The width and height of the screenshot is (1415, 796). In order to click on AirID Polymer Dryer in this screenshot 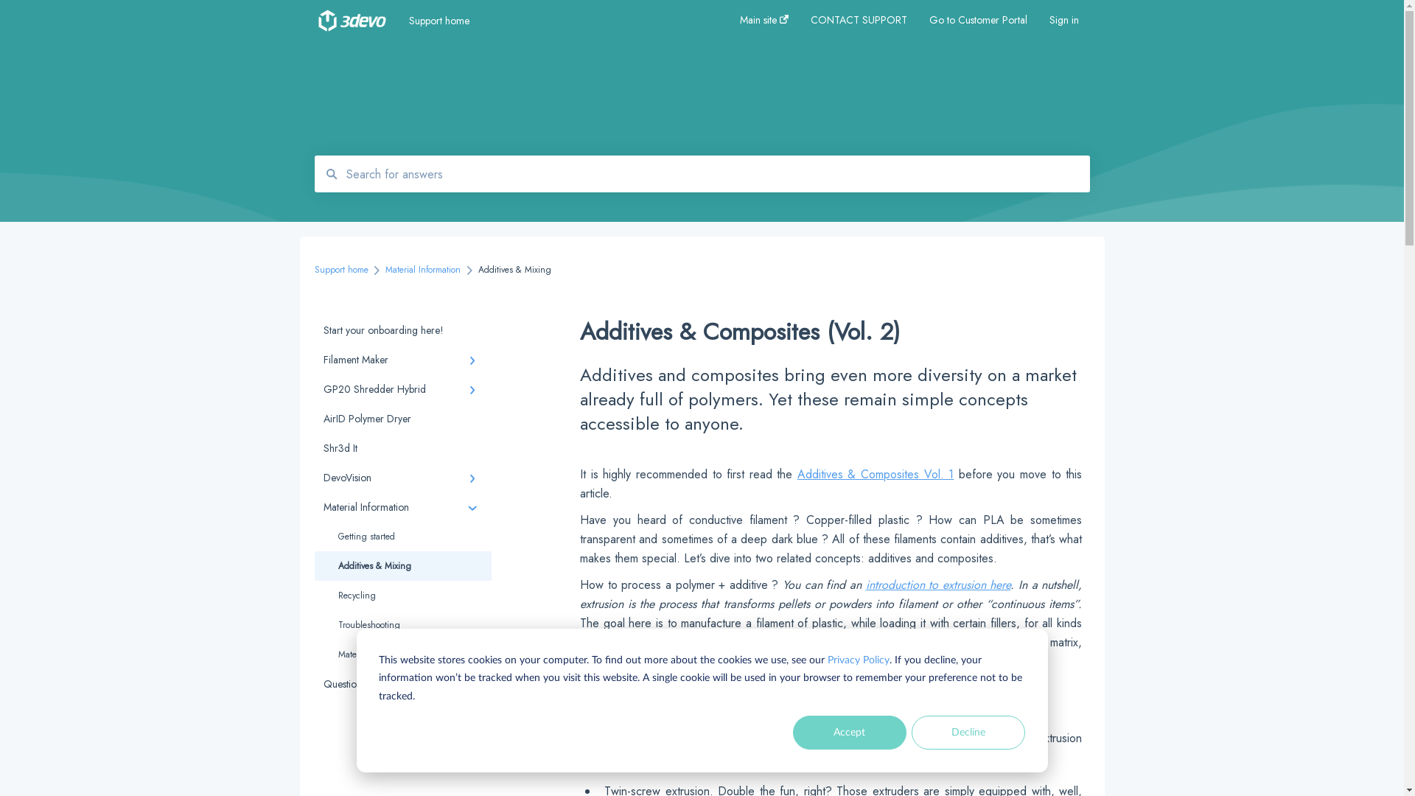, I will do `click(402, 419)`.